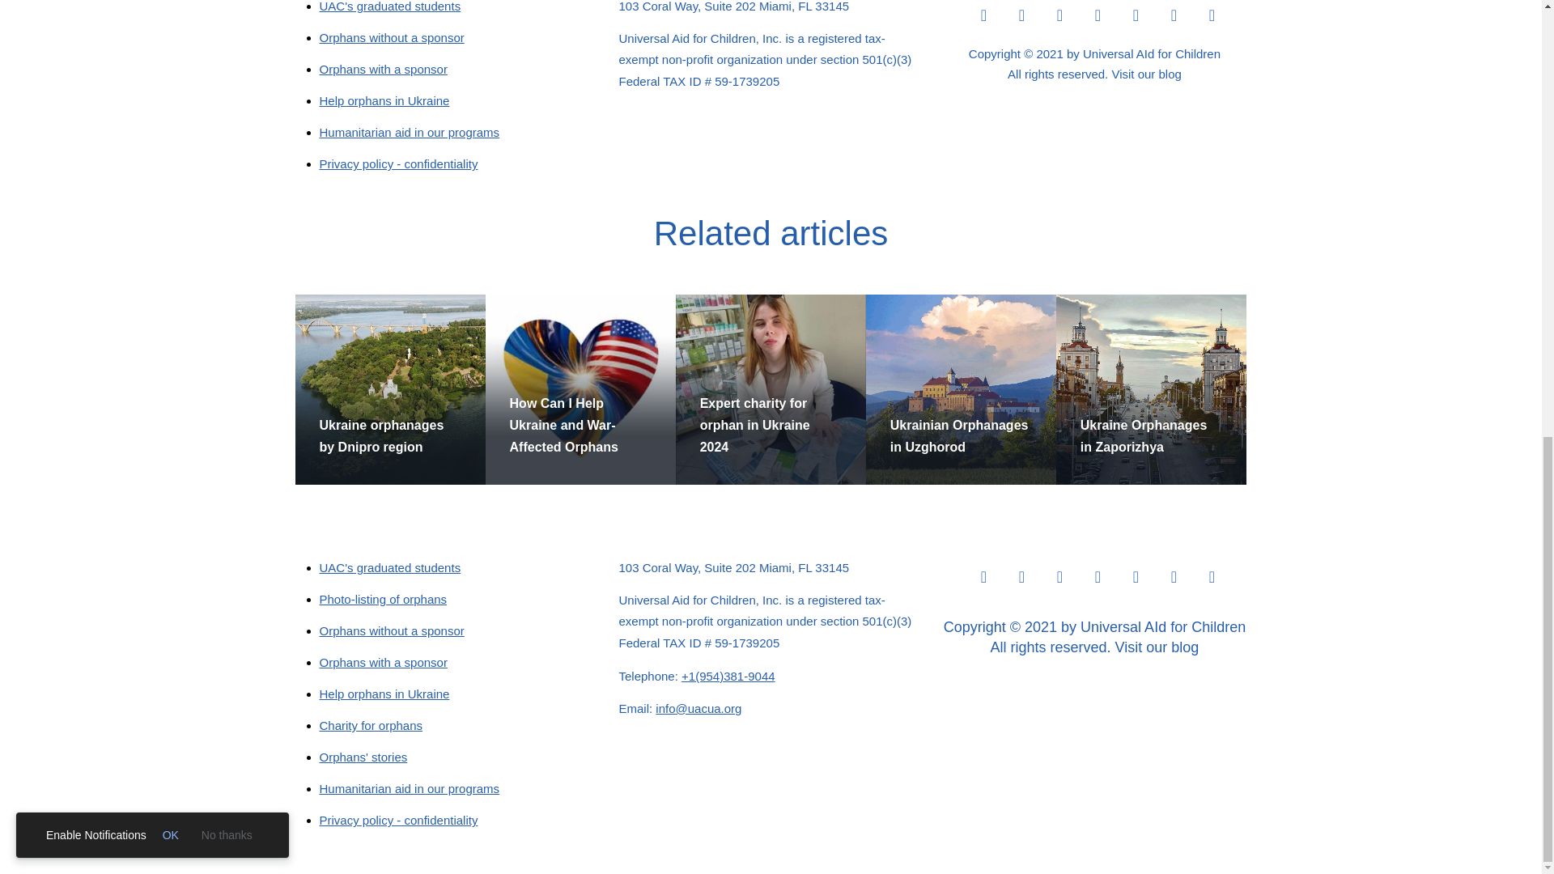  Describe the element at coordinates (408, 132) in the screenshot. I see `Humanitarian aid in our programs` at that location.